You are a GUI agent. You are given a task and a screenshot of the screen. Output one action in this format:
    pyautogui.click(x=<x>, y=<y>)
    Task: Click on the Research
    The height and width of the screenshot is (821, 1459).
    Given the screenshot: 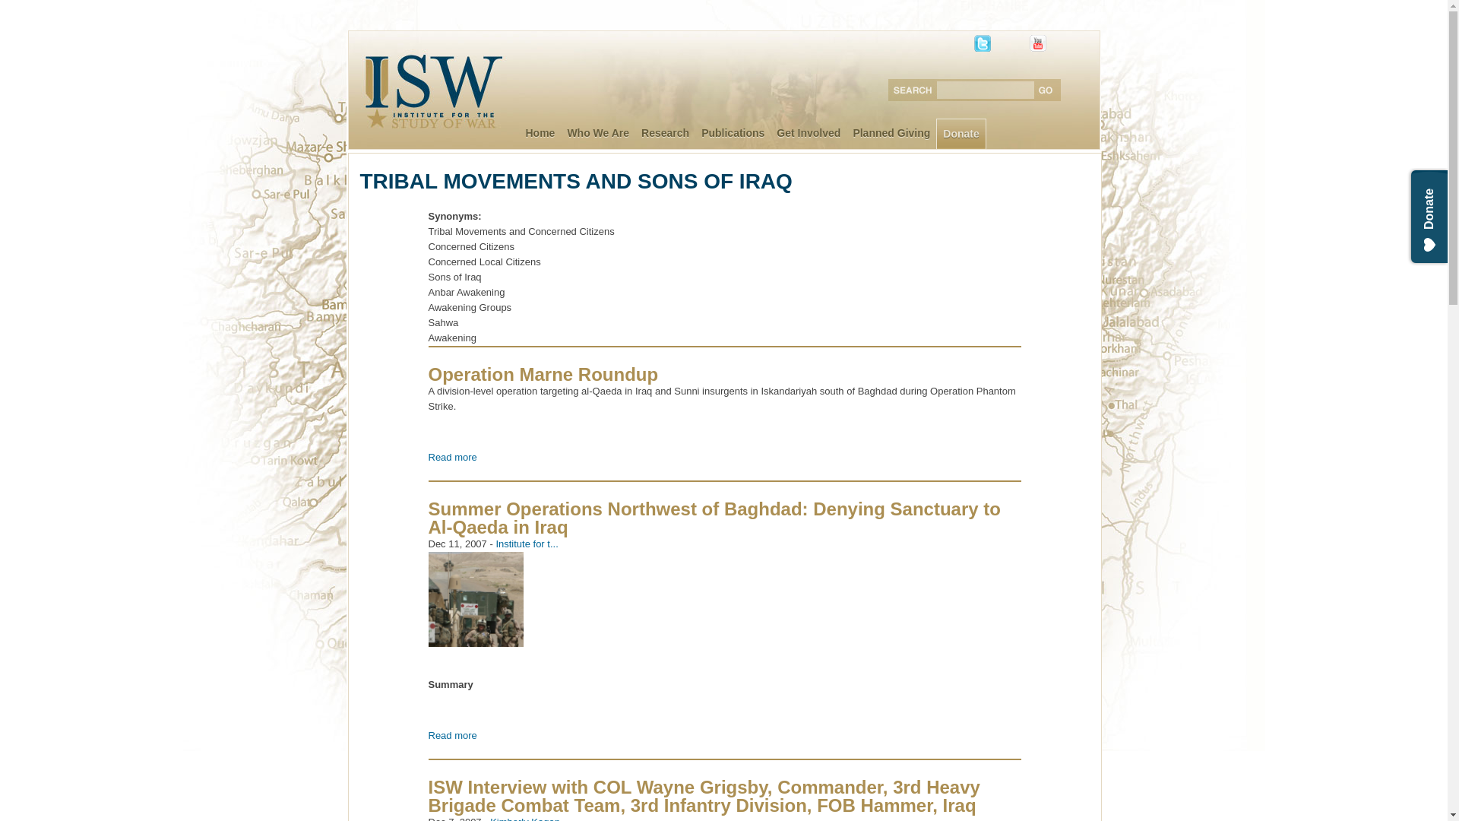 What is the action you would take?
    pyautogui.click(x=665, y=133)
    